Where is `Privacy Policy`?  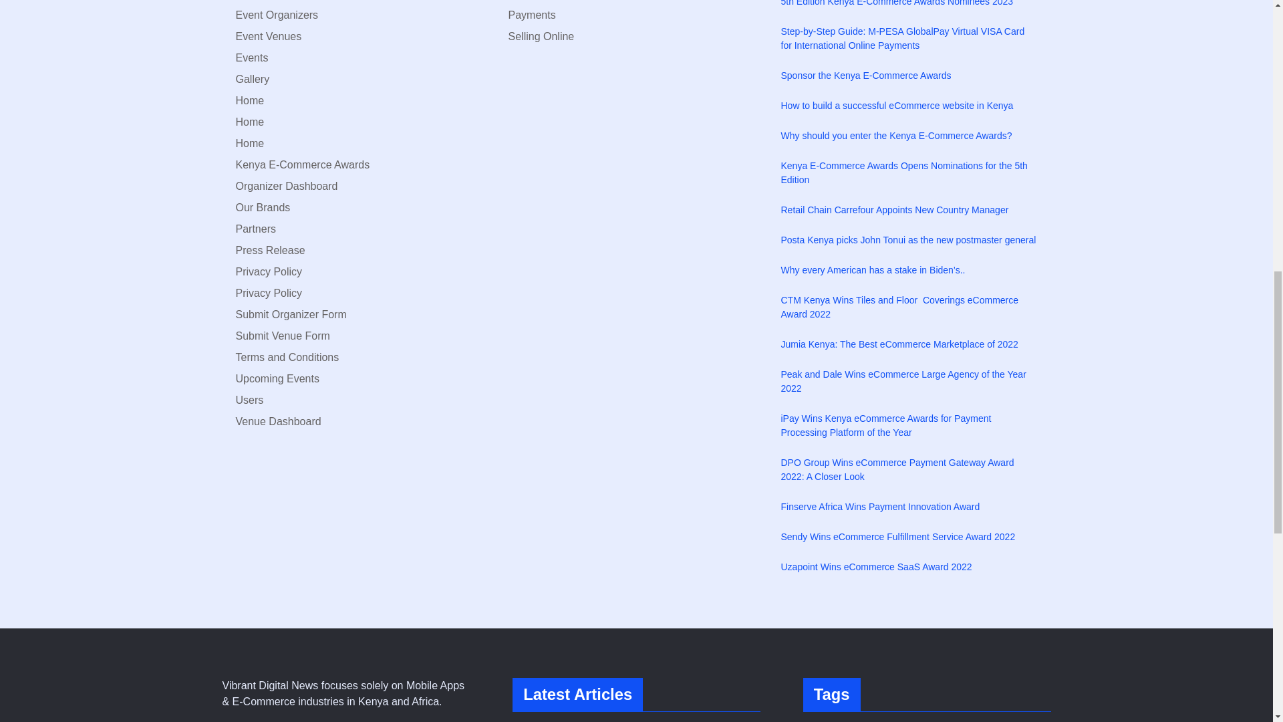
Privacy Policy is located at coordinates (268, 271).